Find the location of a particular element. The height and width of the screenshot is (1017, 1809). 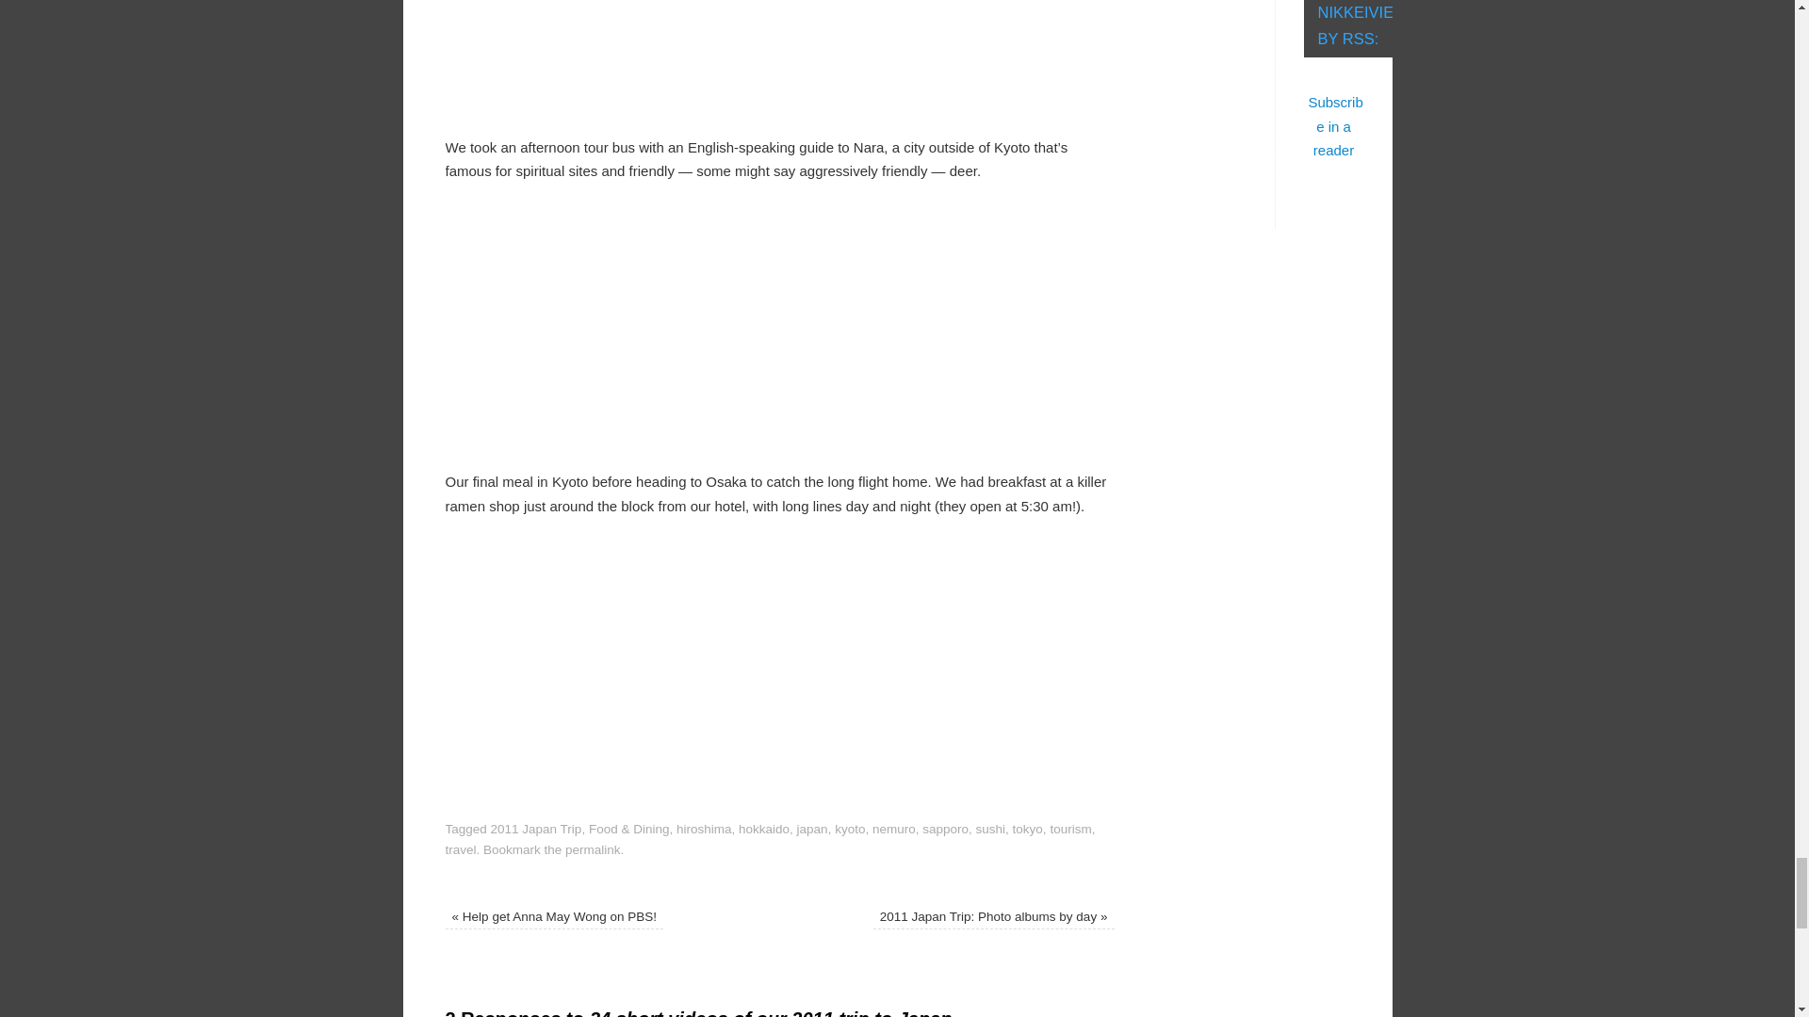

tokyo is located at coordinates (1028, 829).